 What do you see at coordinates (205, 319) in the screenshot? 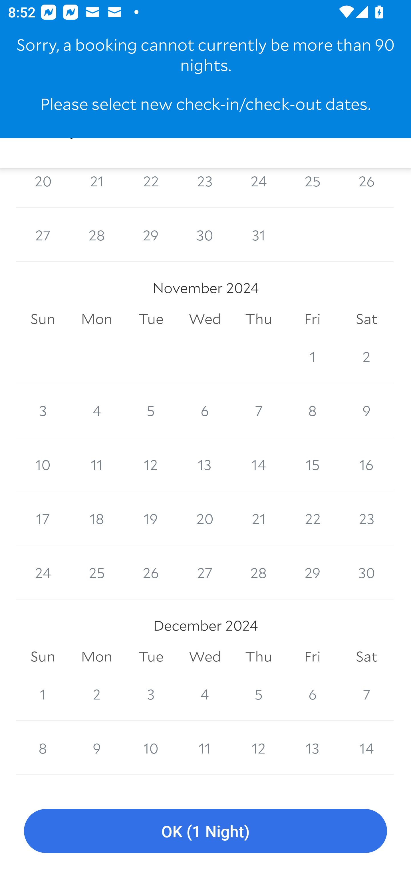
I see `Wed` at bounding box center [205, 319].